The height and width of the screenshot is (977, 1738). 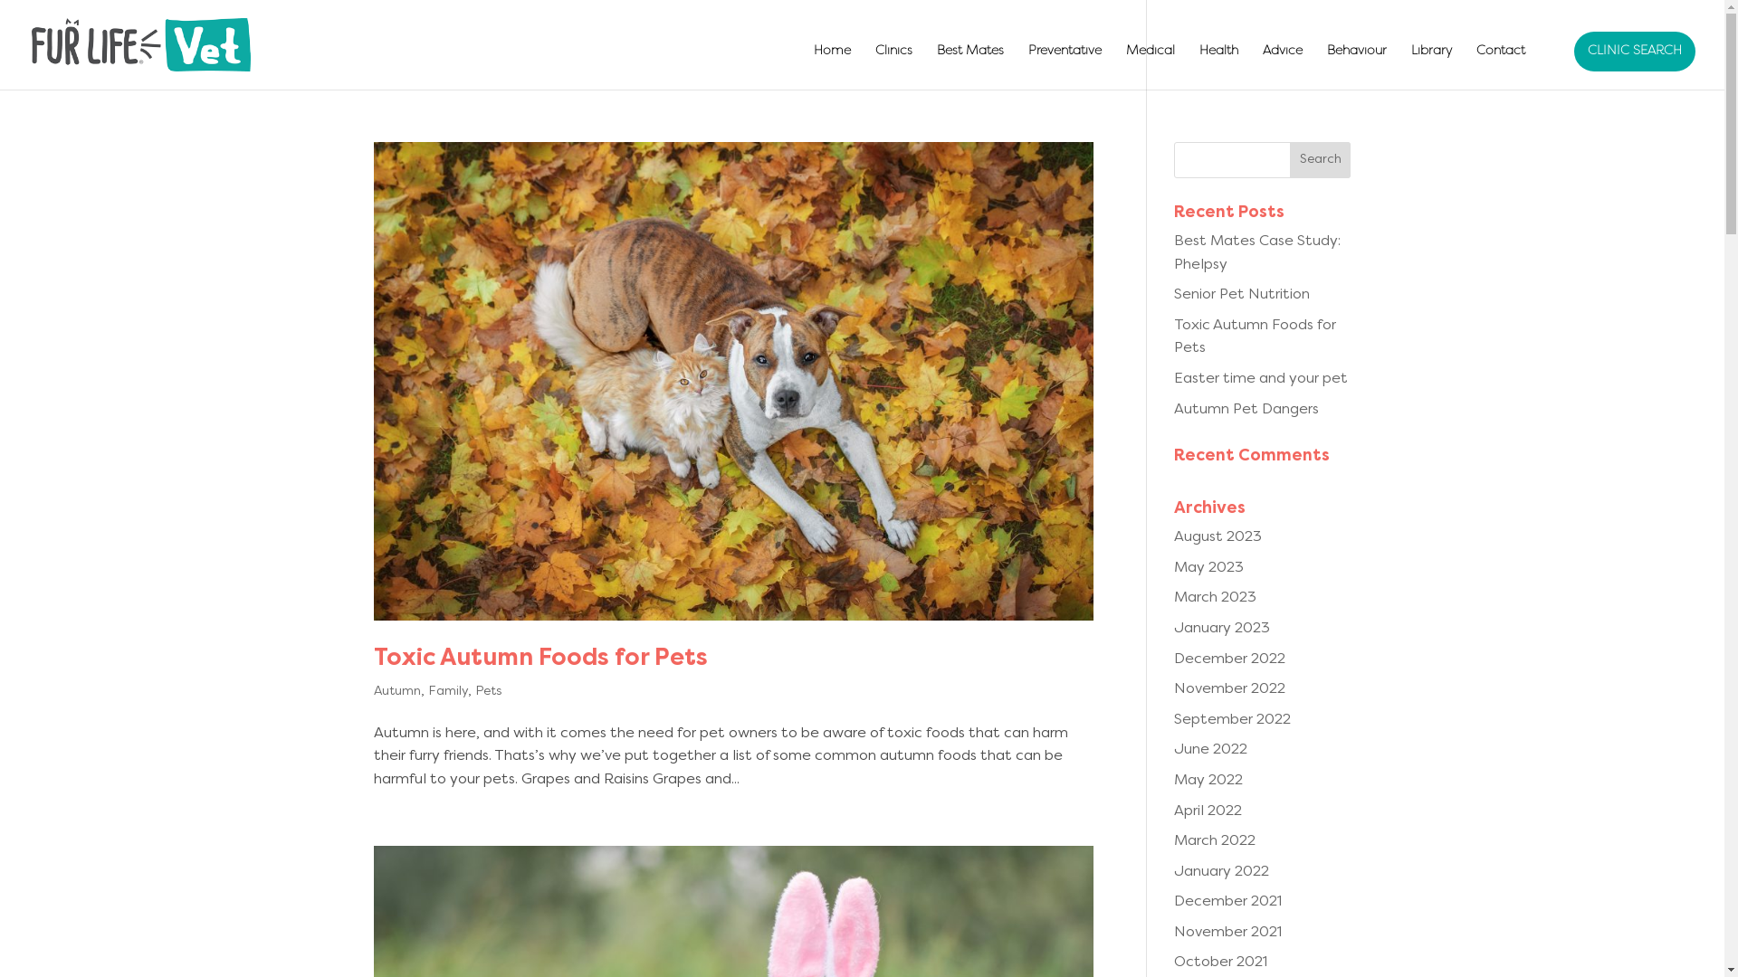 I want to click on September 2022, so click(x=1233, y=720).